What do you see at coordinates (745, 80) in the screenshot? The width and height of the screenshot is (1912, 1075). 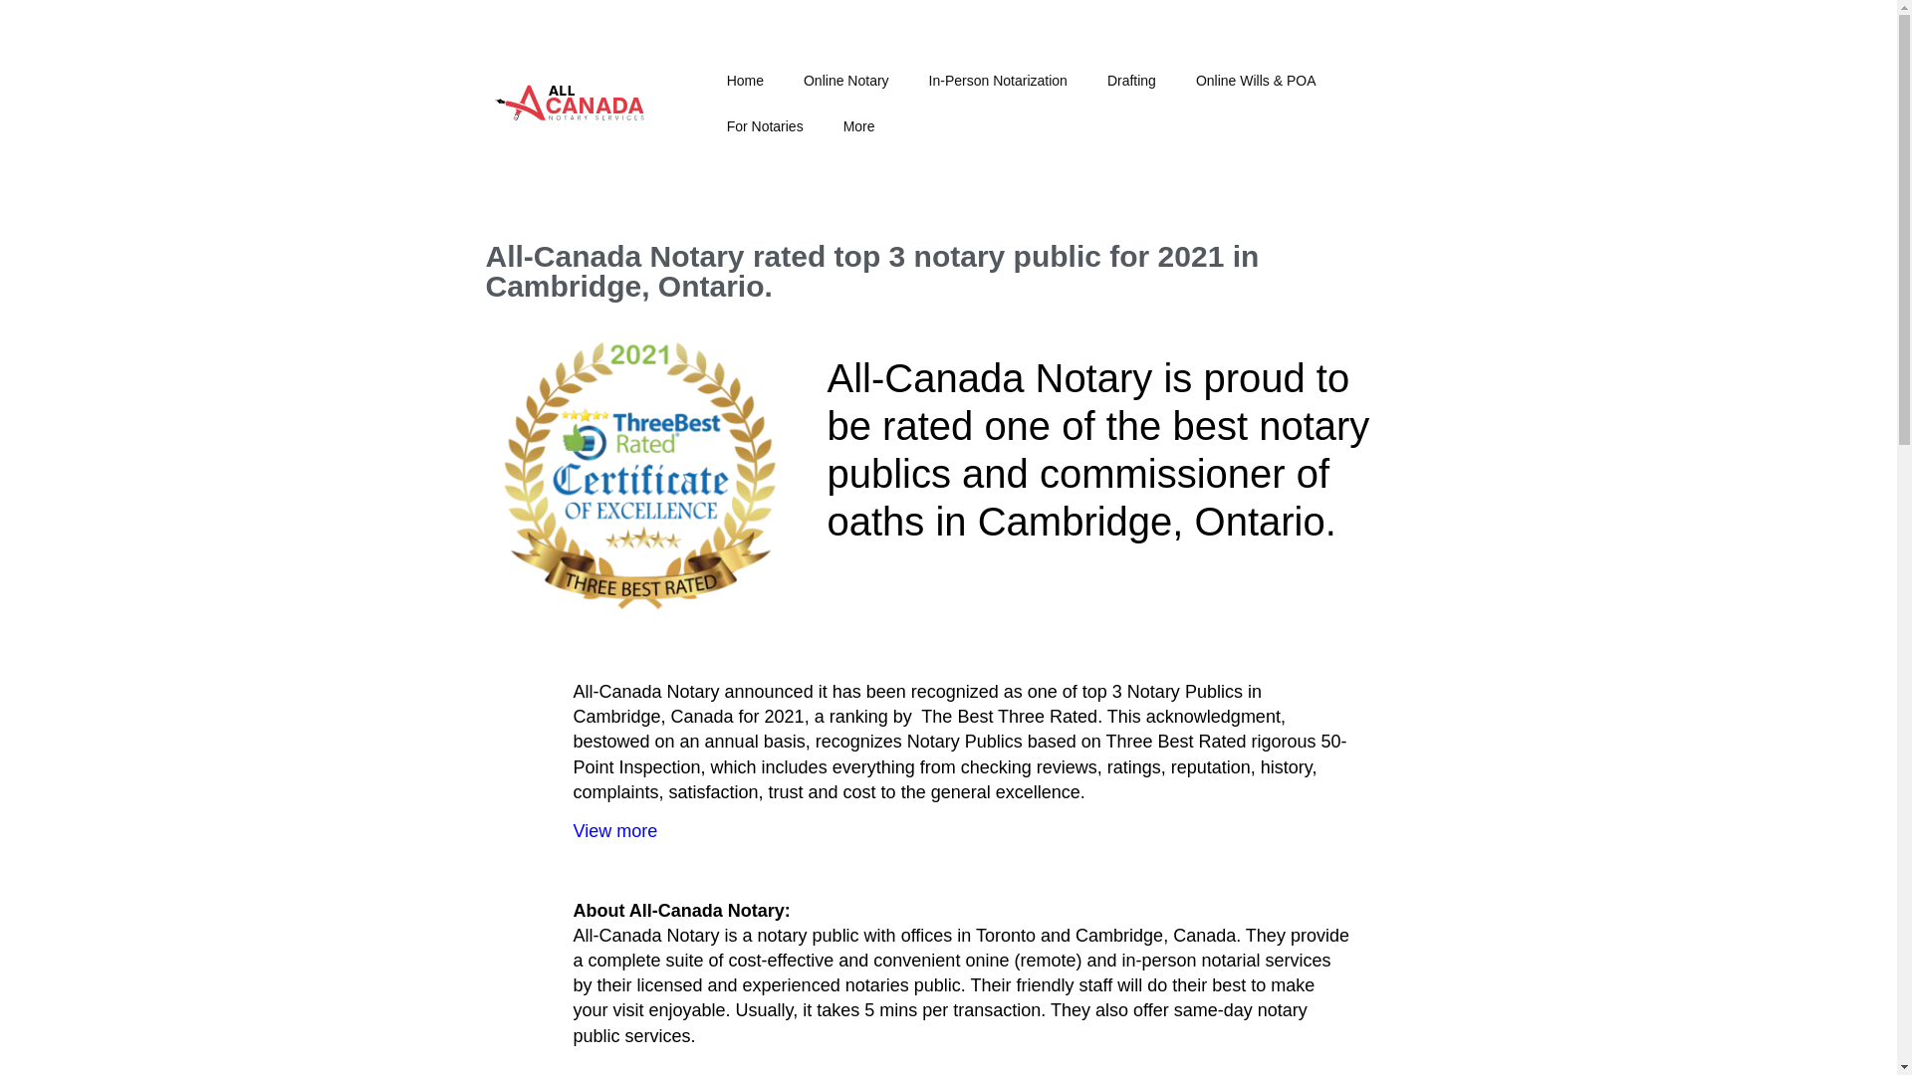 I see `Home` at bounding box center [745, 80].